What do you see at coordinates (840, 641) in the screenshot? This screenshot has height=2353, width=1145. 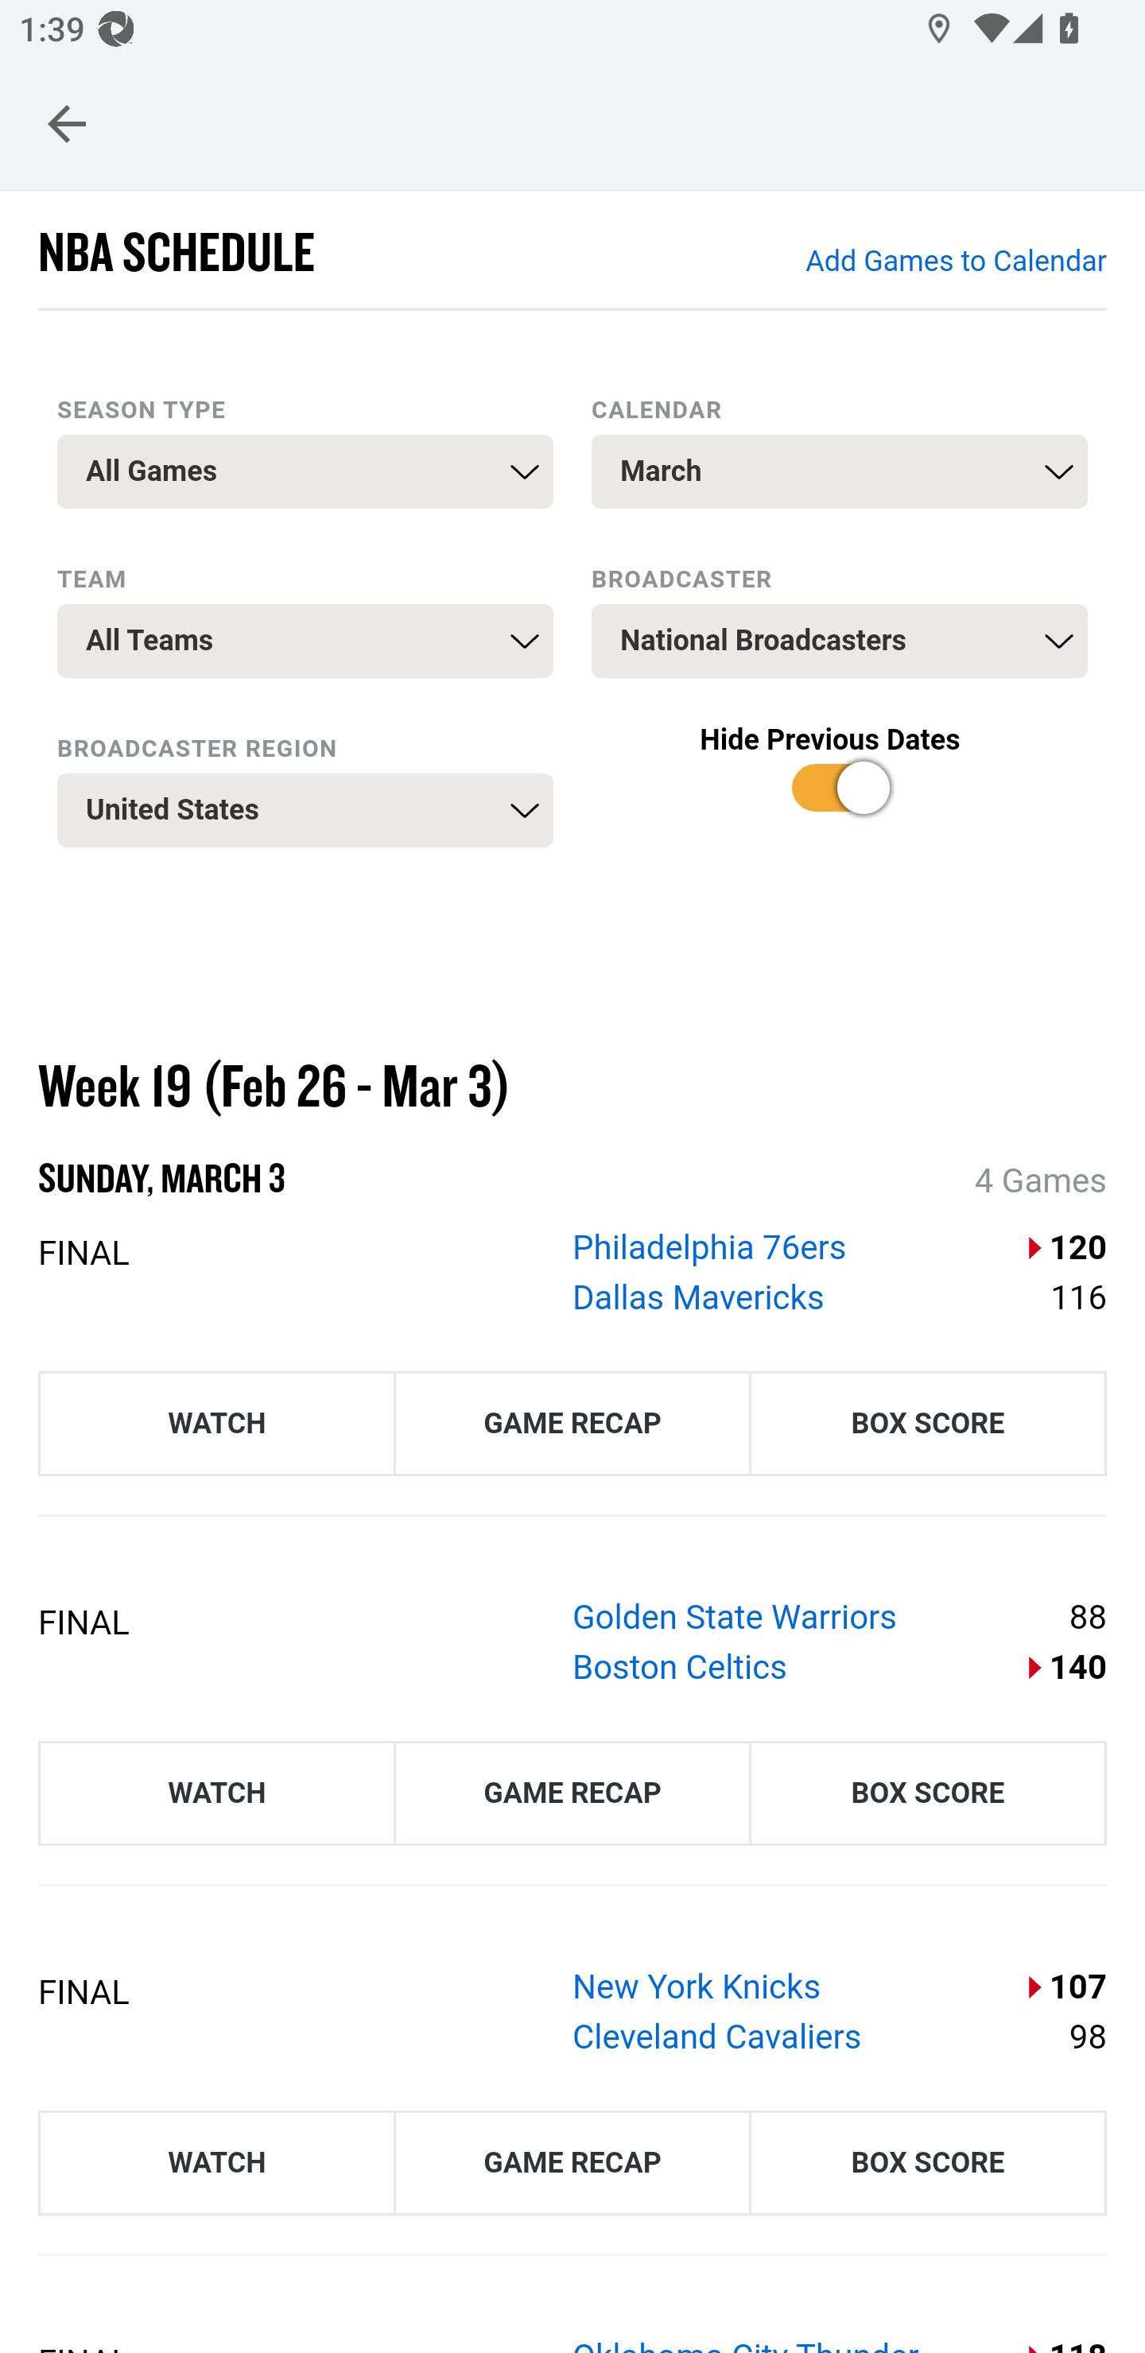 I see `National Broadcasters` at bounding box center [840, 641].